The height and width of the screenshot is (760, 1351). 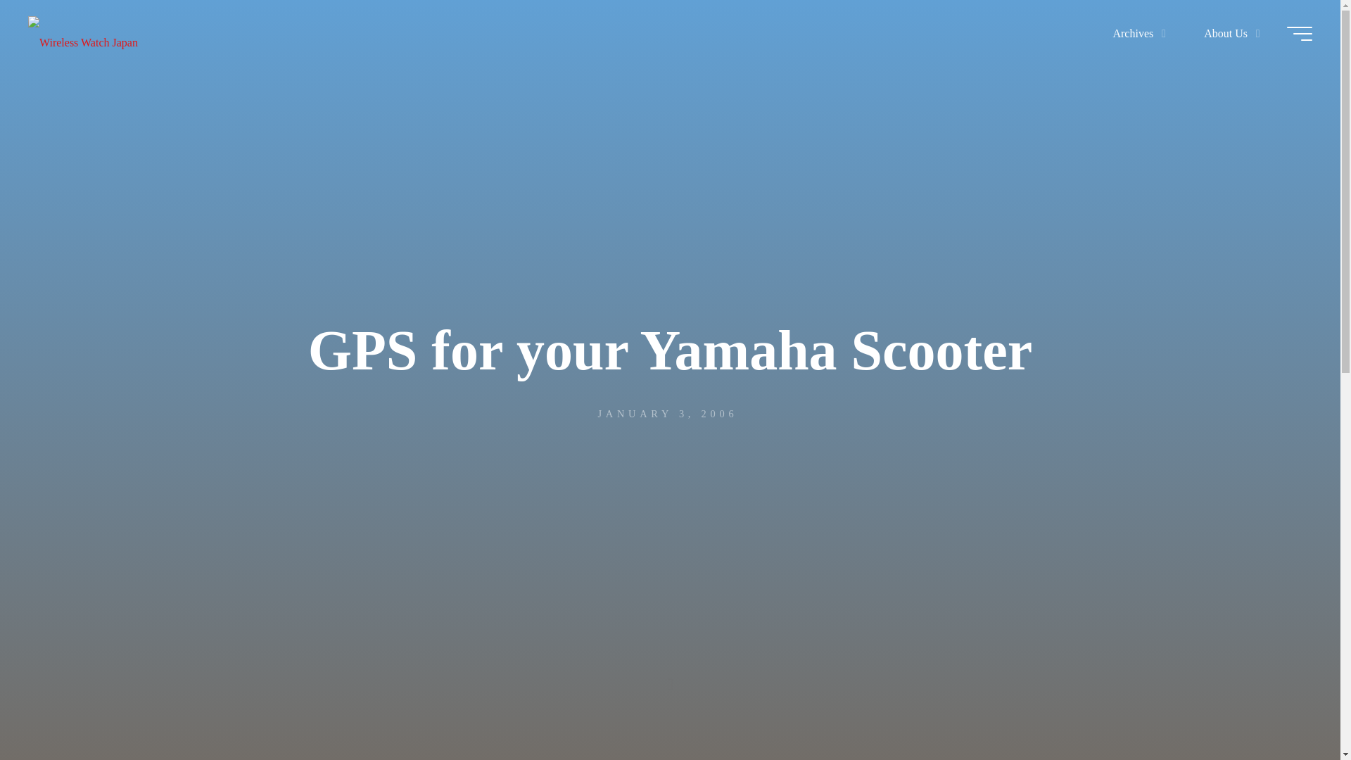 What do you see at coordinates (1136, 33) in the screenshot?
I see `Archives` at bounding box center [1136, 33].